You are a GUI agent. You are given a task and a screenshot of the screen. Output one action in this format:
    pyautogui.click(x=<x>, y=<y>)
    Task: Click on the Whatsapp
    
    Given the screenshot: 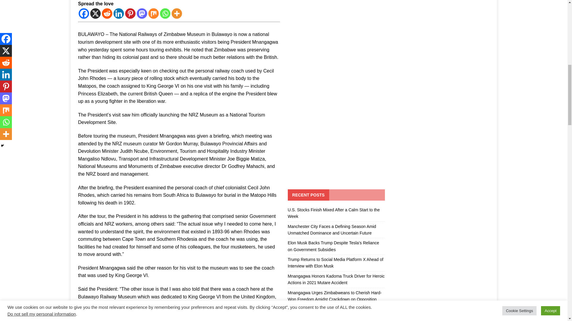 What is the action you would take?
    pyautogui.click(x=165, y=13)
    